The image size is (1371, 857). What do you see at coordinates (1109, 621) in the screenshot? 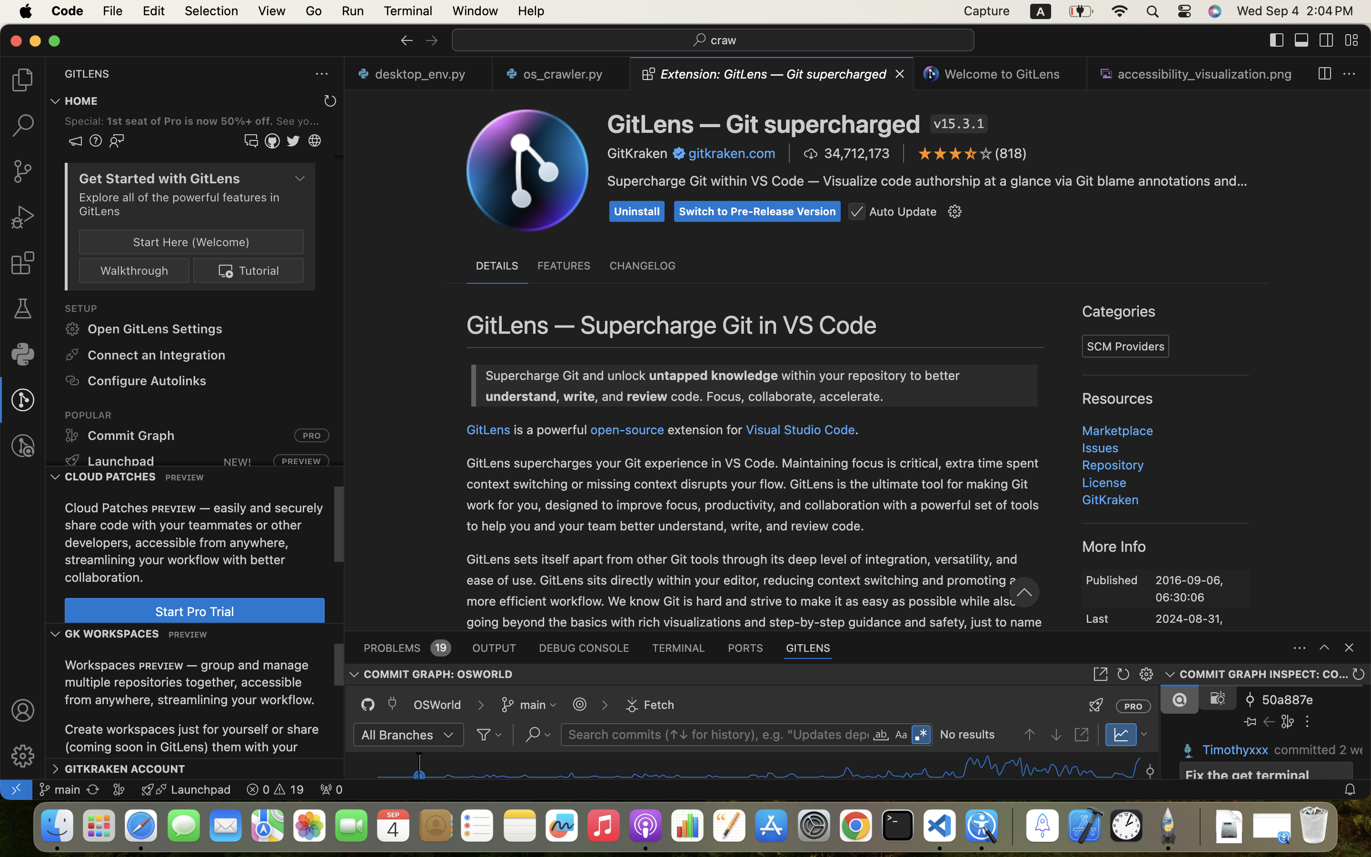
I see `Last released` at bounding box center [1109, 621].